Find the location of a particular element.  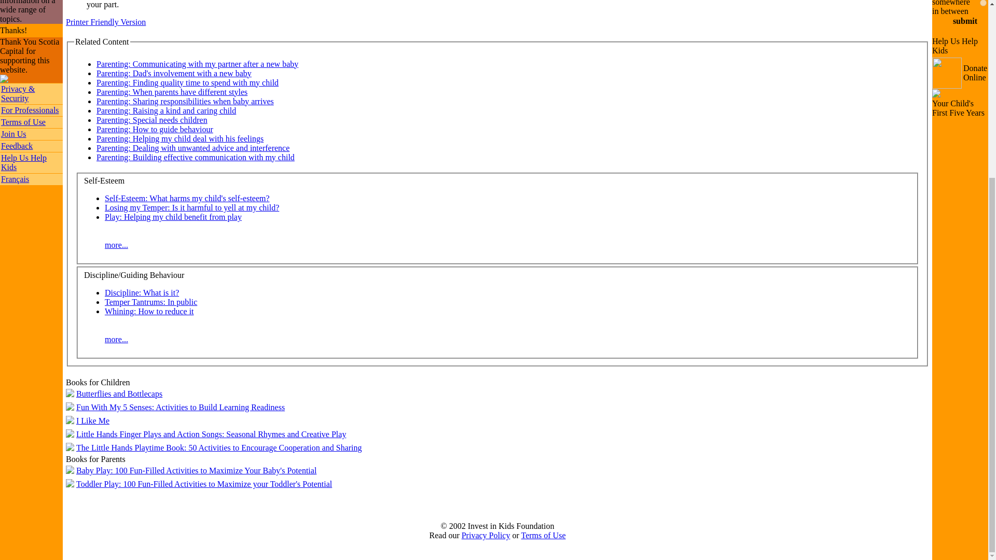

Parenting: Helping my child deal with his feelings is located at coordinates (180, 139).